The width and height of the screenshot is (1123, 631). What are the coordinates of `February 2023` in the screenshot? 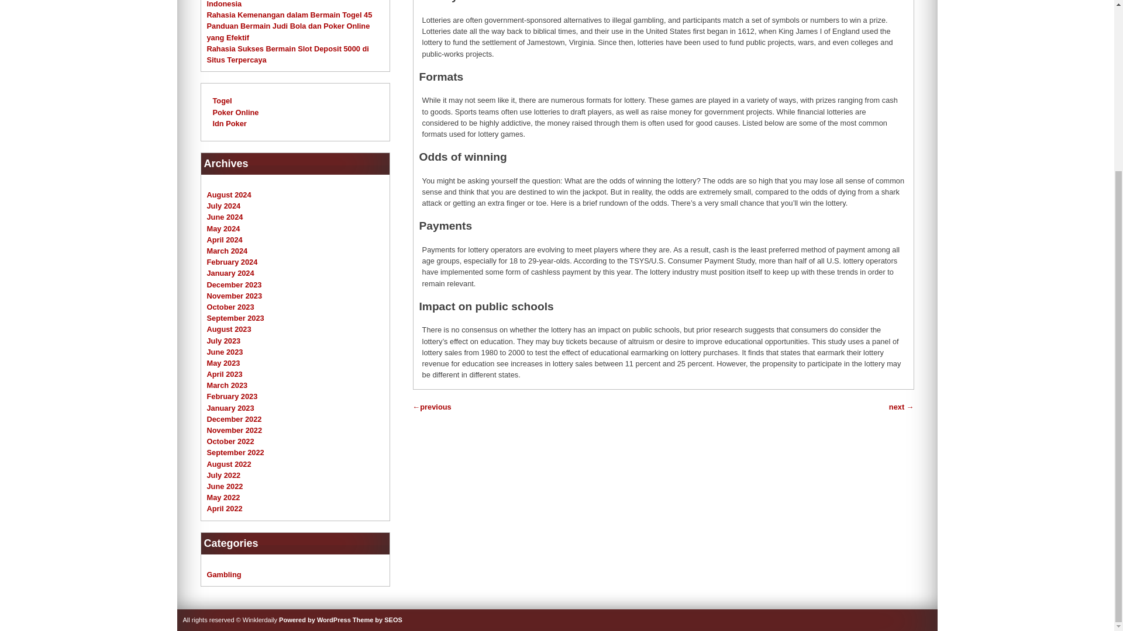 It's located at (232, 396).